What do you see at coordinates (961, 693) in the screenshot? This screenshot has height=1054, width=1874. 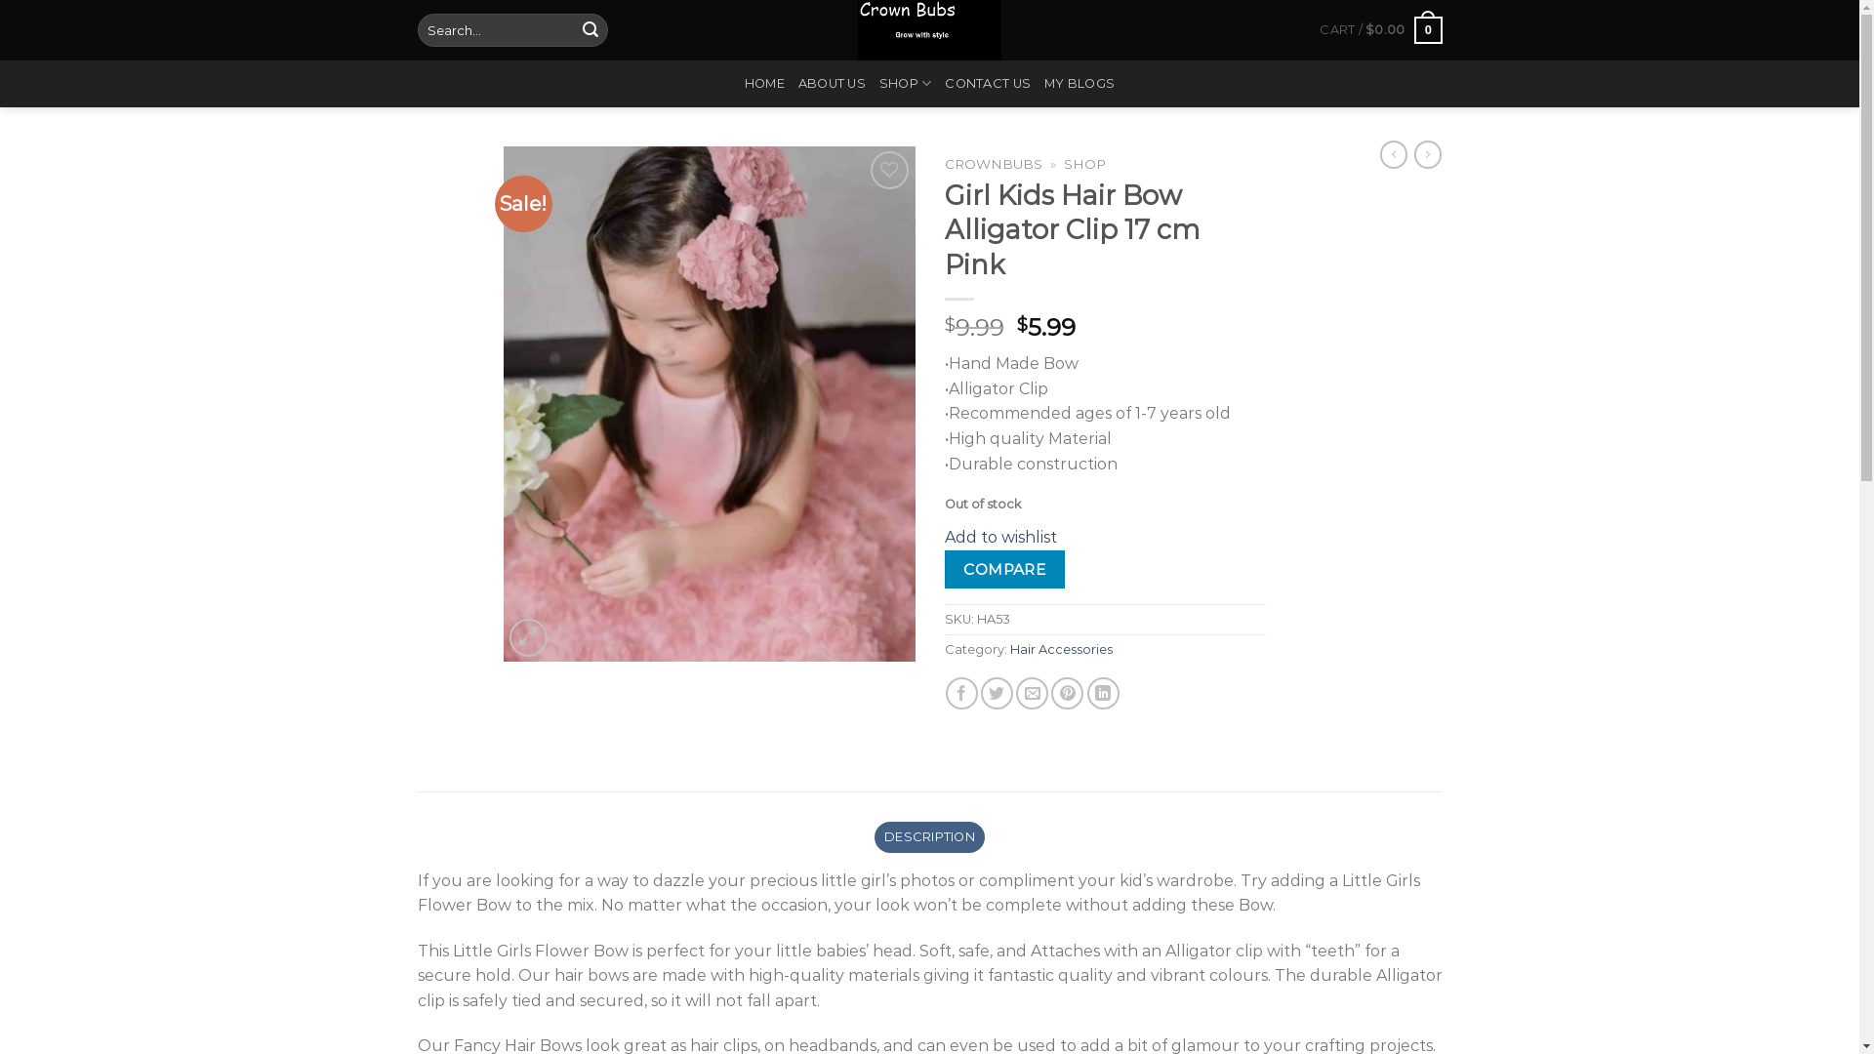 I see `Share on Facebook` at bounding box center [961, 693].